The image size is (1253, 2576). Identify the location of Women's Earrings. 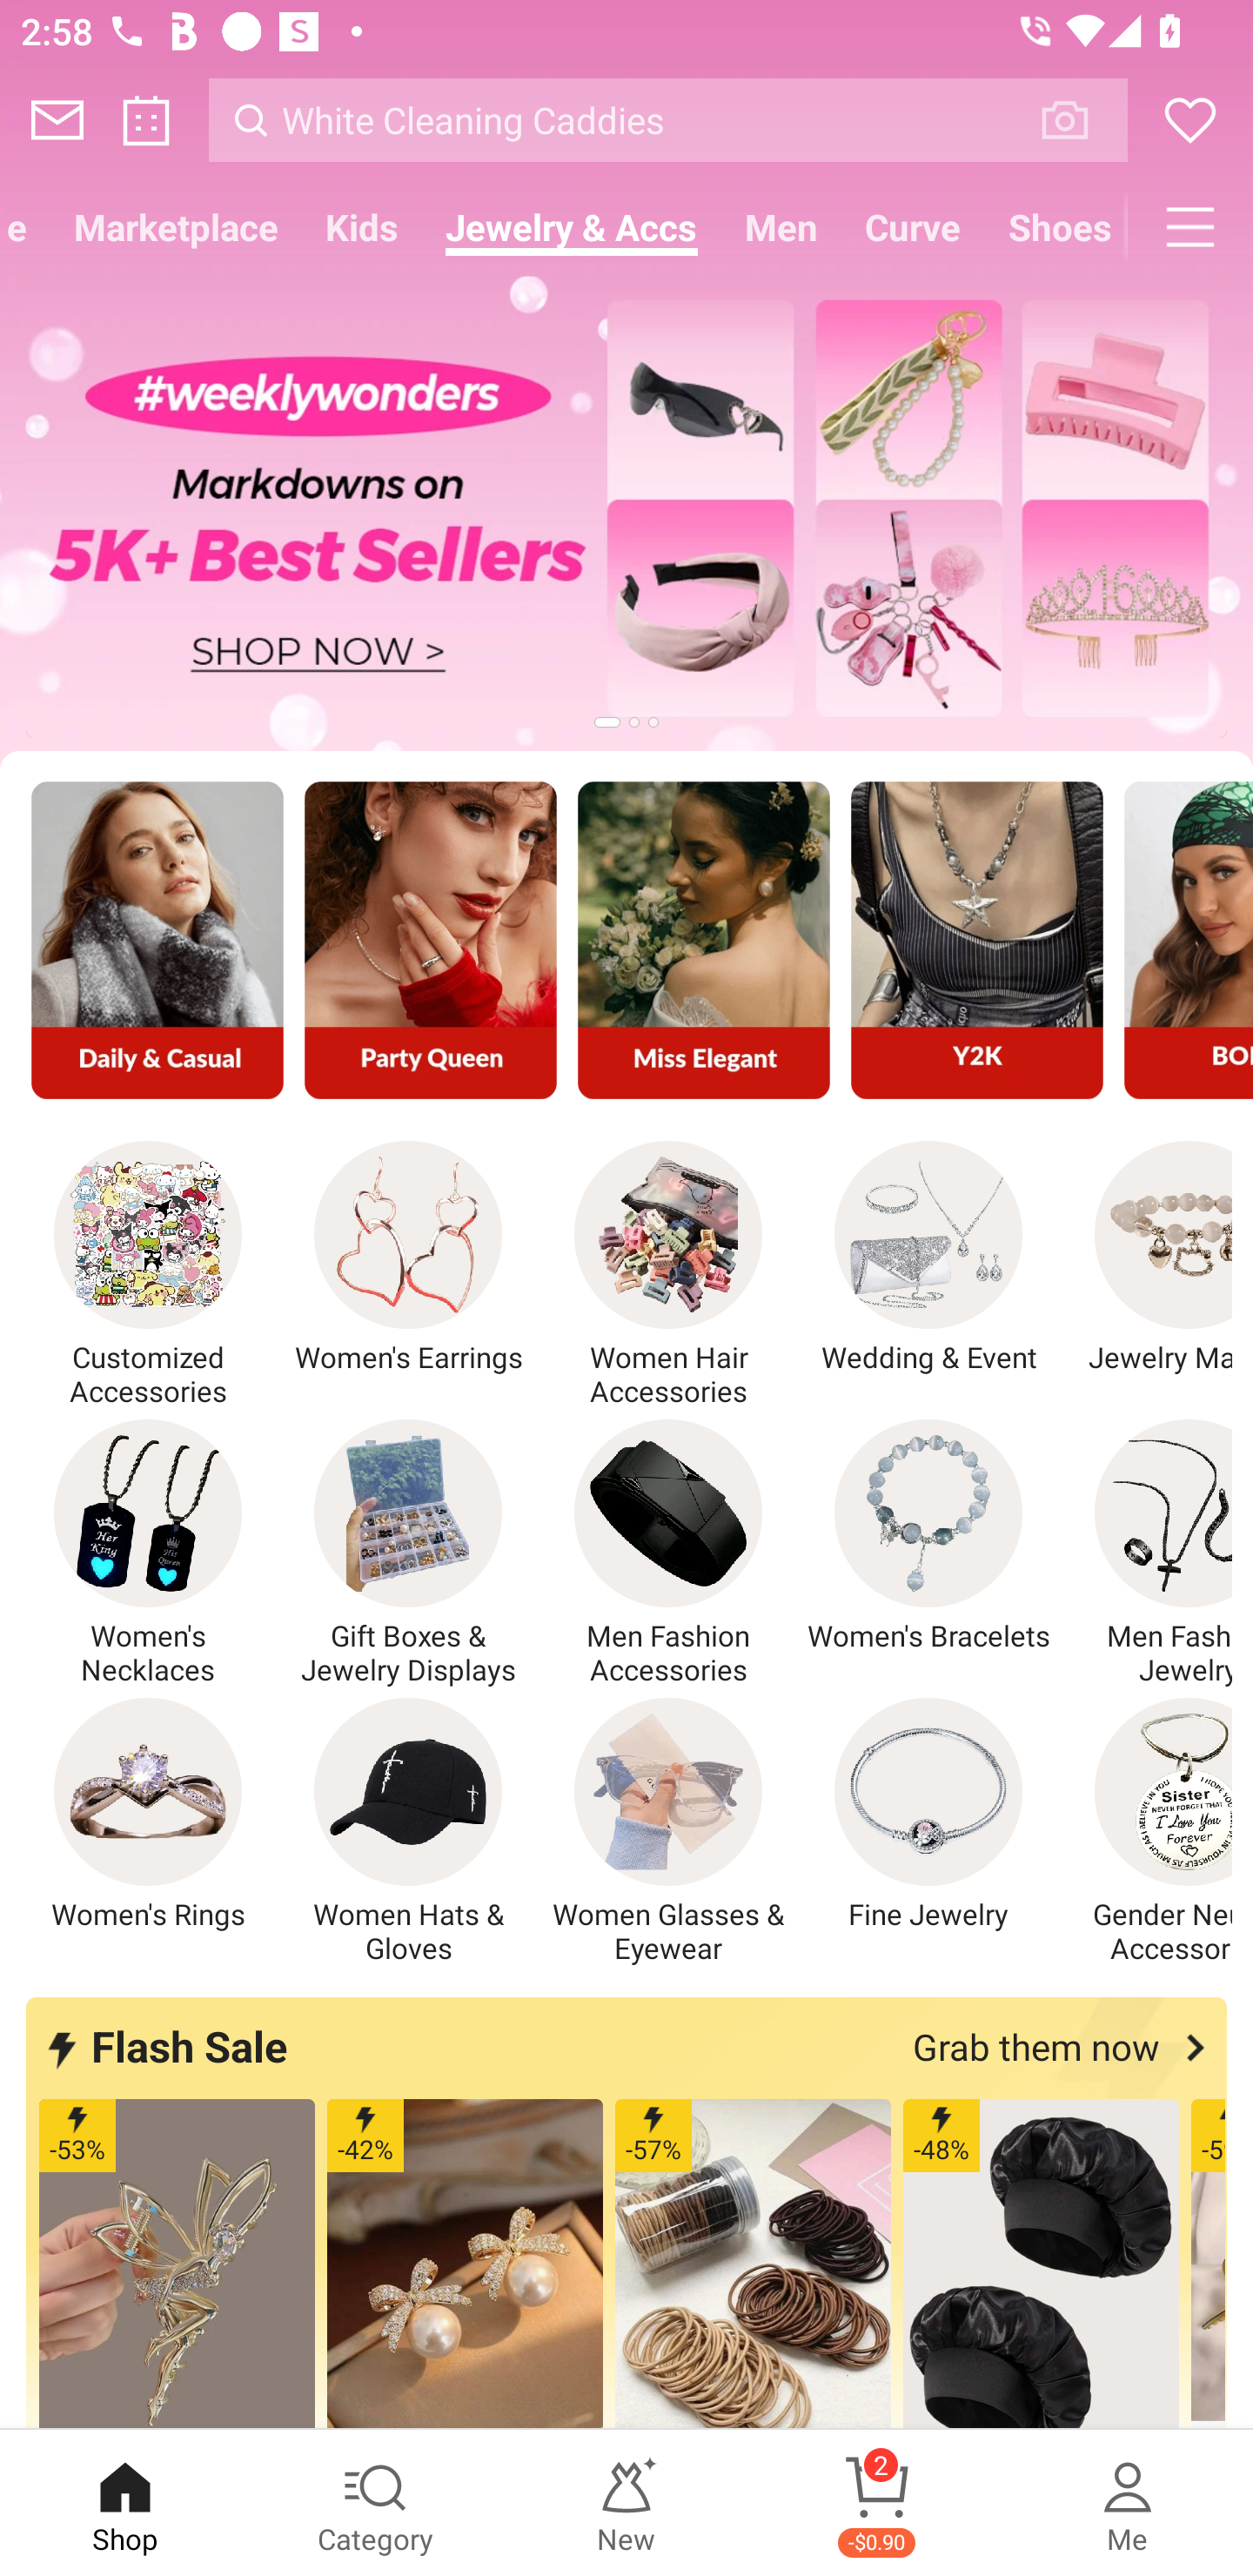
(408, 1258).